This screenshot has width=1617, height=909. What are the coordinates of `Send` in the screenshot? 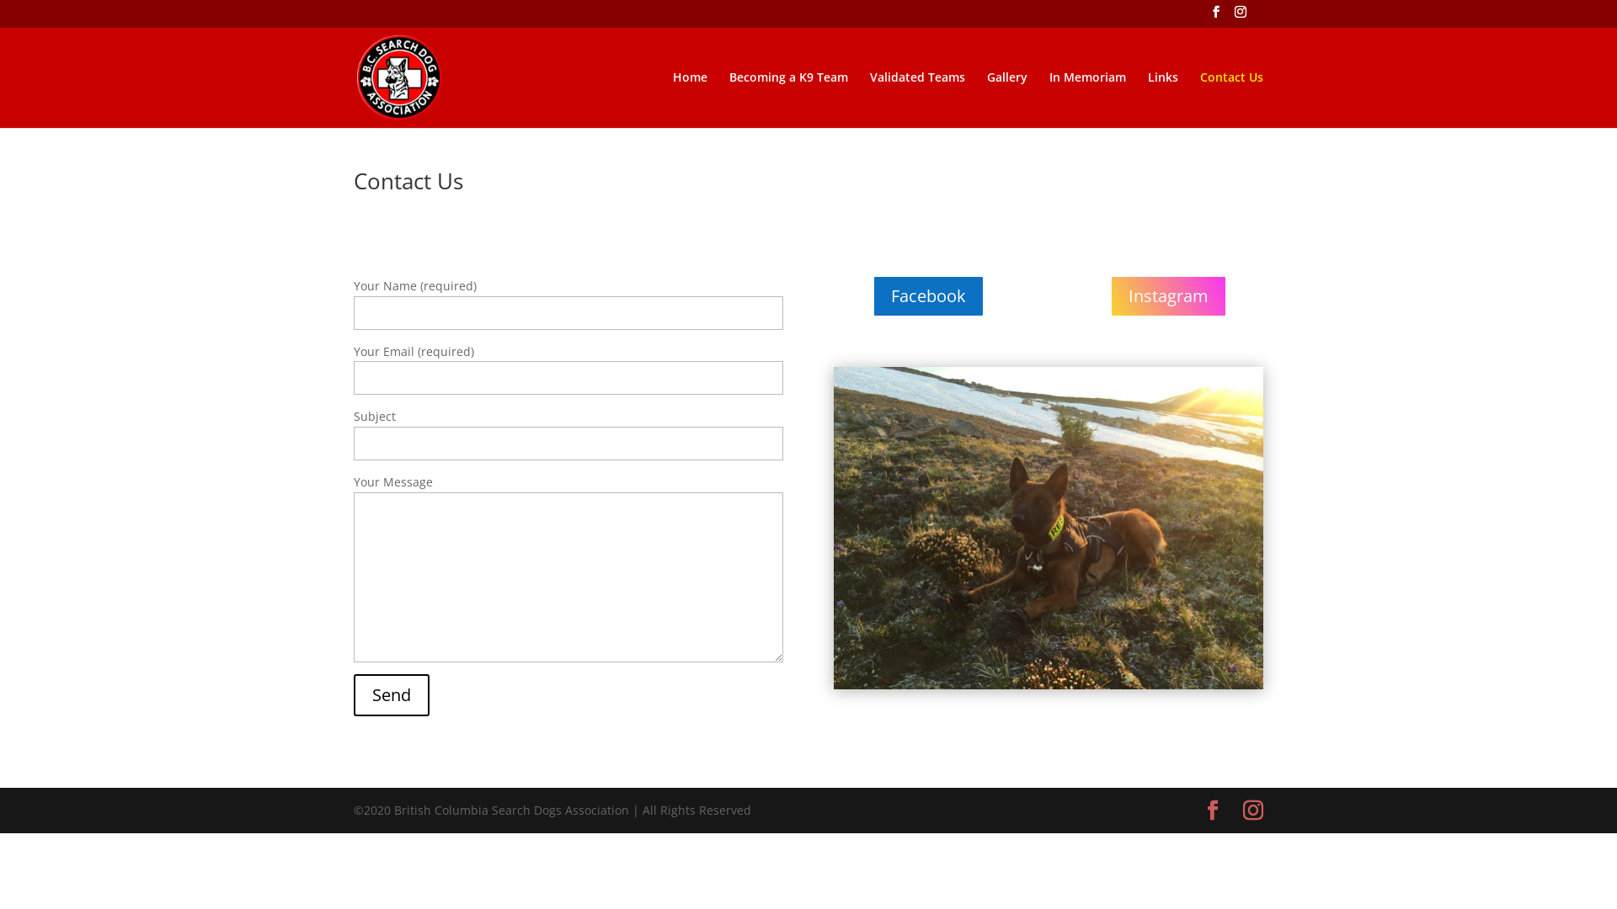 It's located at (392, 695).